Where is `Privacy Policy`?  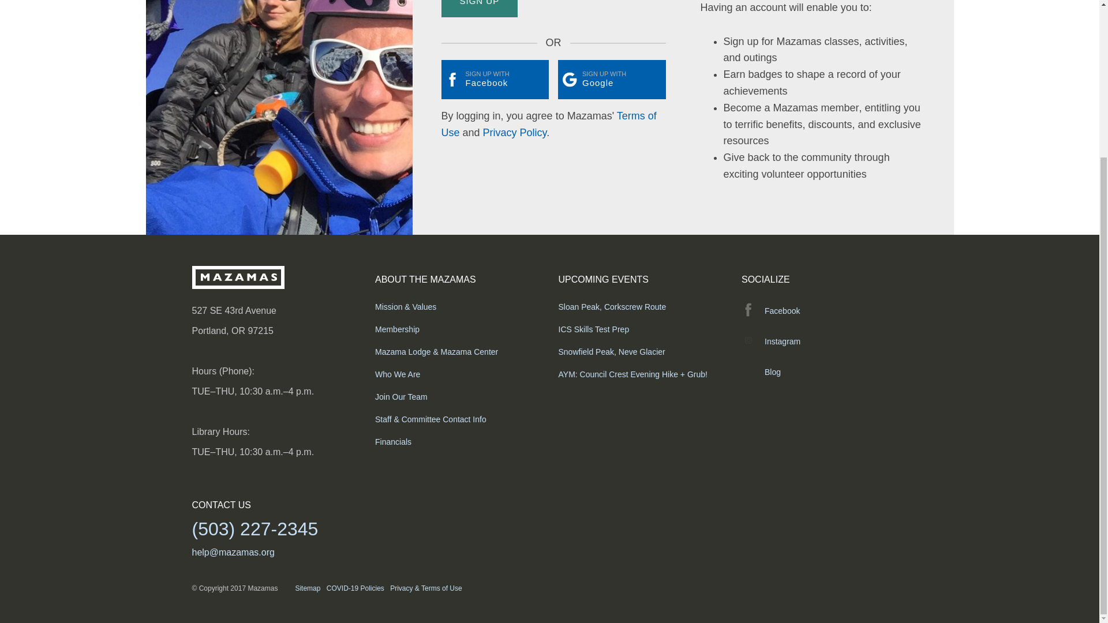 Privacy Policy is located at coordinates (515, 133).